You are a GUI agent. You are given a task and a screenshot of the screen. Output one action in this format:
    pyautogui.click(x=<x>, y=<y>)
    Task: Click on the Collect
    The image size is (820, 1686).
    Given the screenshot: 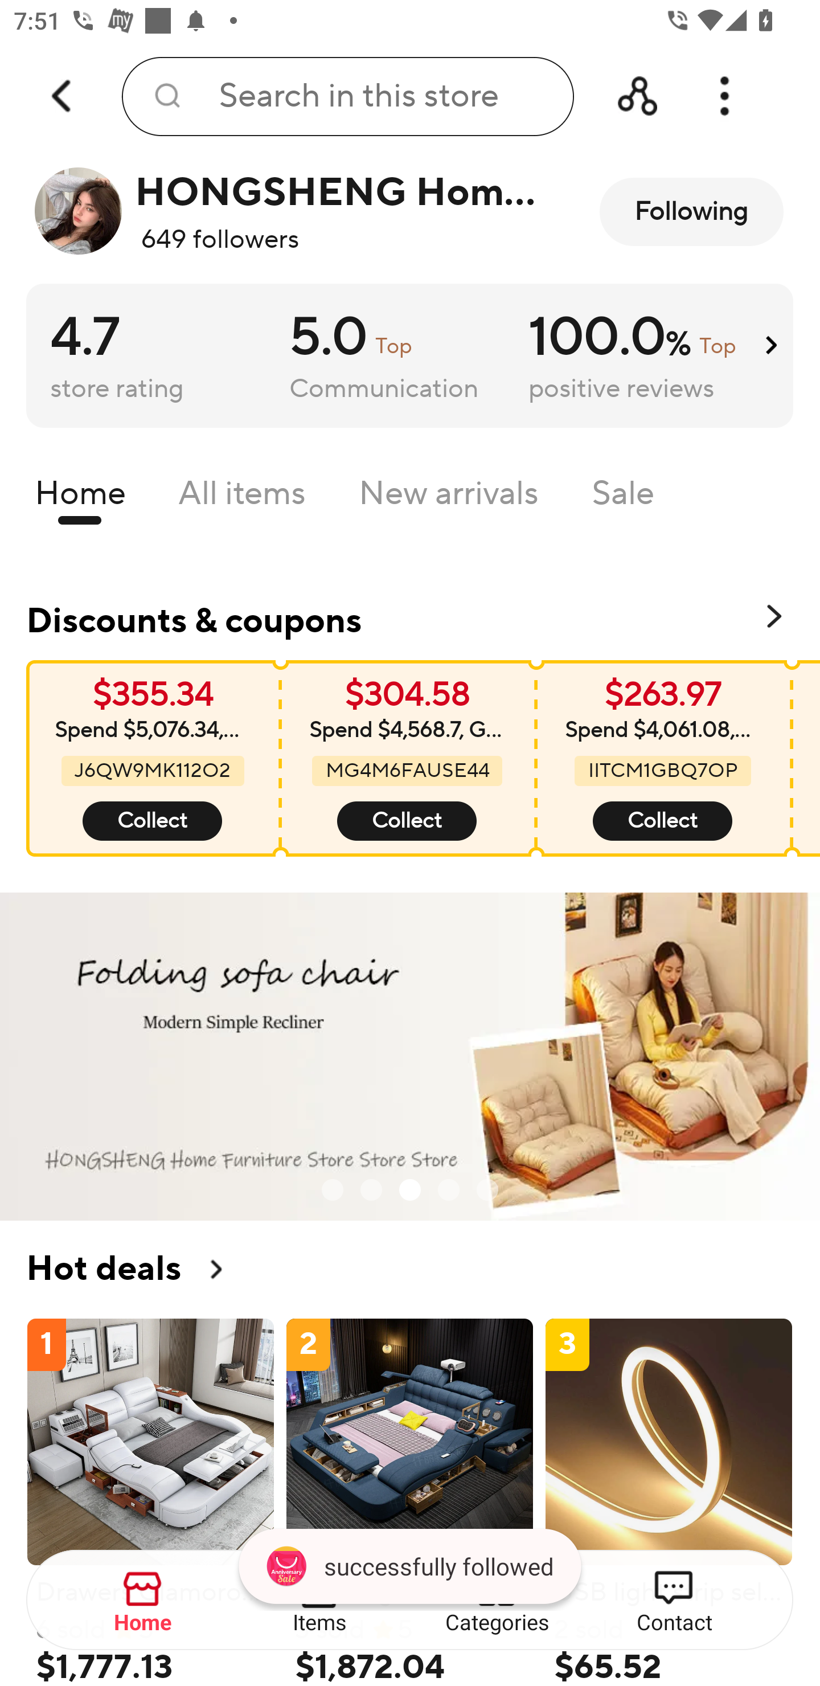 What is the action you would take?
    pyautogui.click(x=662, y=821)
    